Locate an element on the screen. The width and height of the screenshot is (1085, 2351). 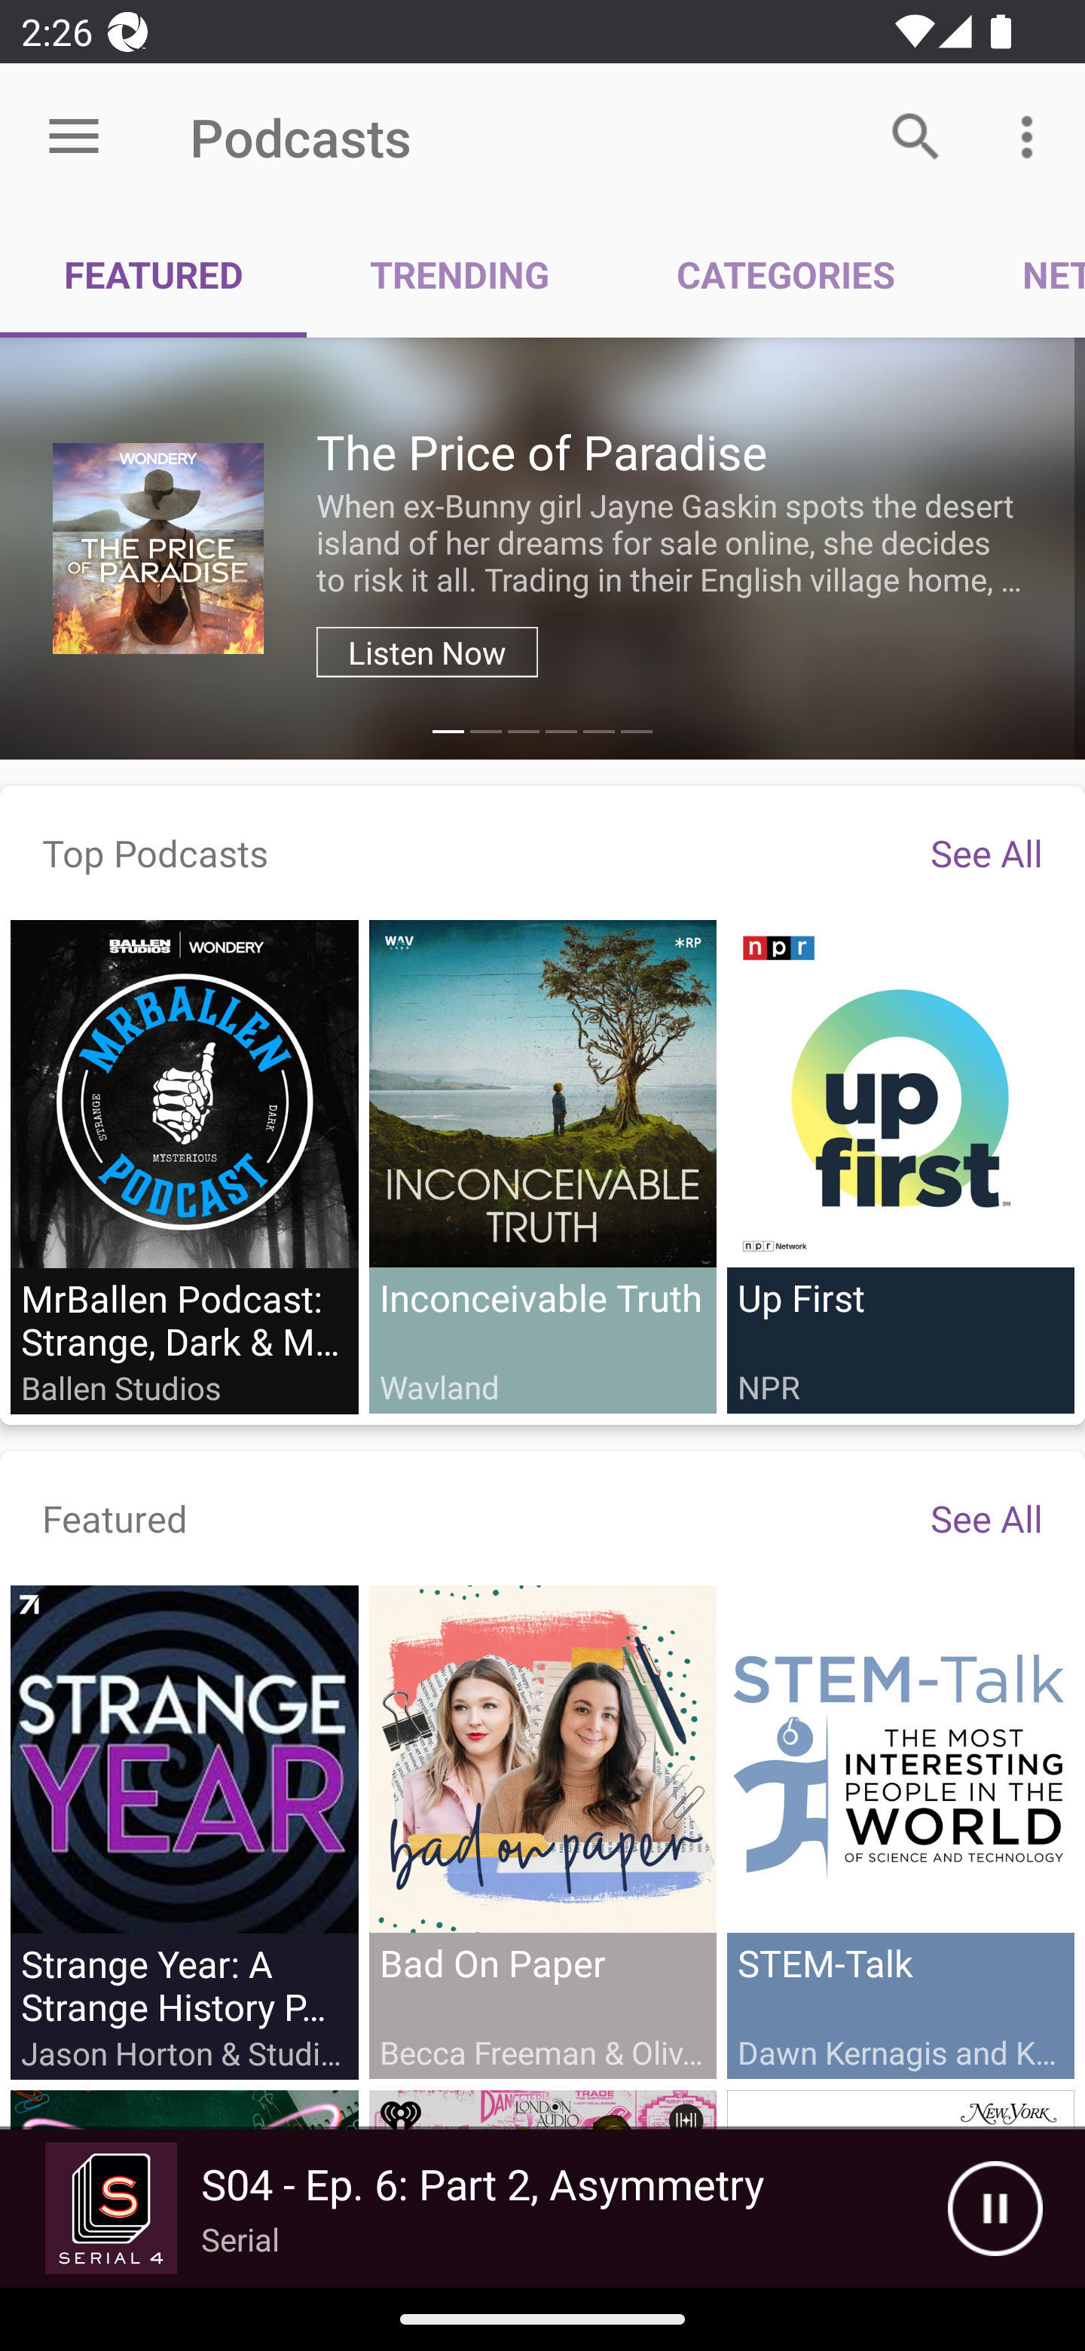
Search is located at coordinates (916, 136).